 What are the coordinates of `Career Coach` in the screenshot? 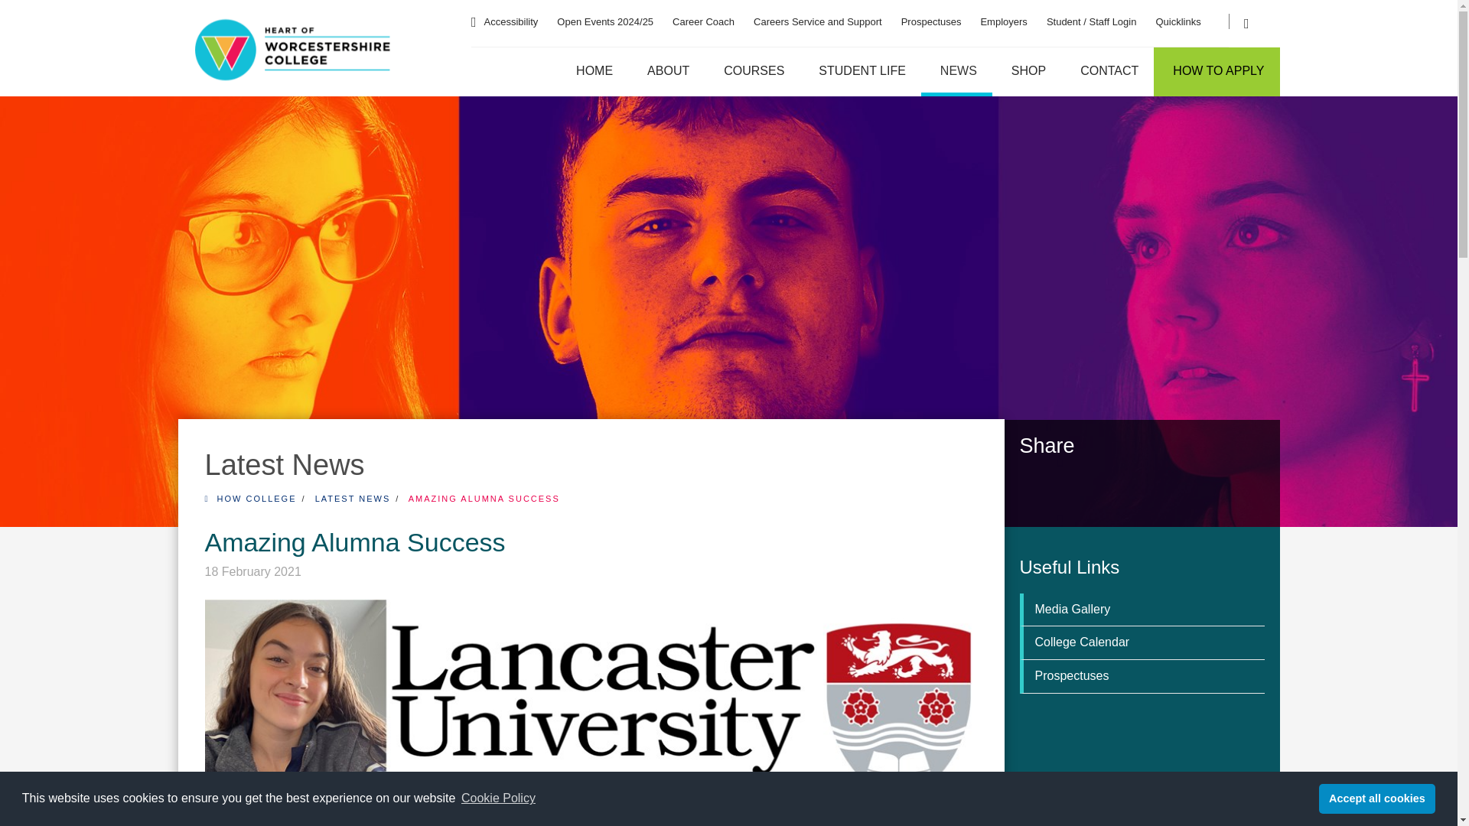 It's located at (704, 15).